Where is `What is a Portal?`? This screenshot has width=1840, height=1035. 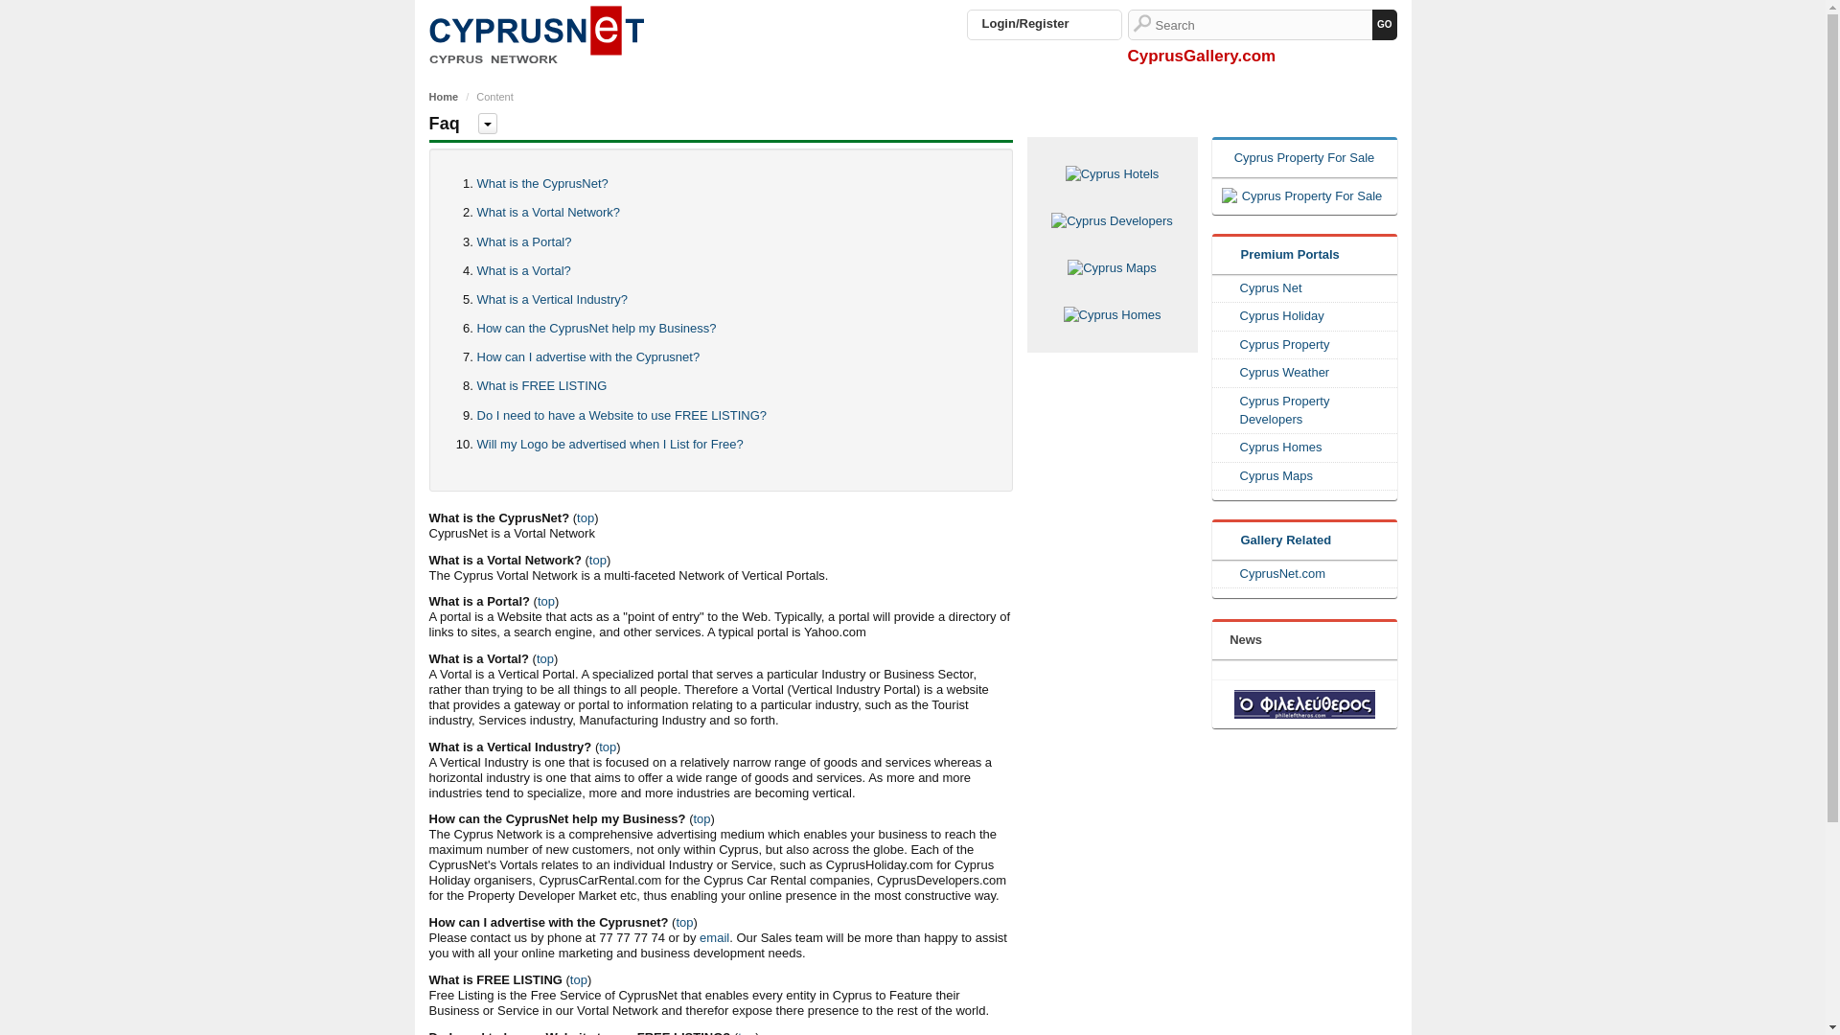 What is a Portal? is located at coordinates (524, 241).